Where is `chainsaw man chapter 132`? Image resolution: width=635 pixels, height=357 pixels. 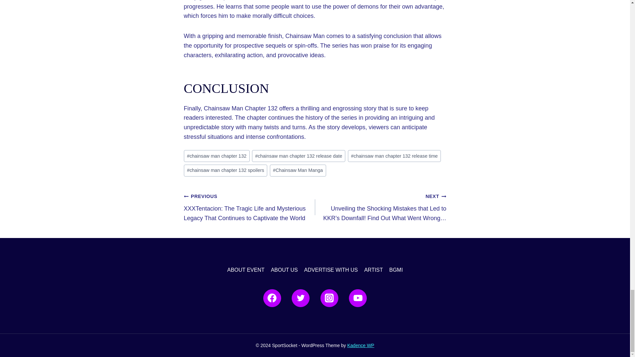 chainsaw man chapter 132 is located at coordinates (217, 156).